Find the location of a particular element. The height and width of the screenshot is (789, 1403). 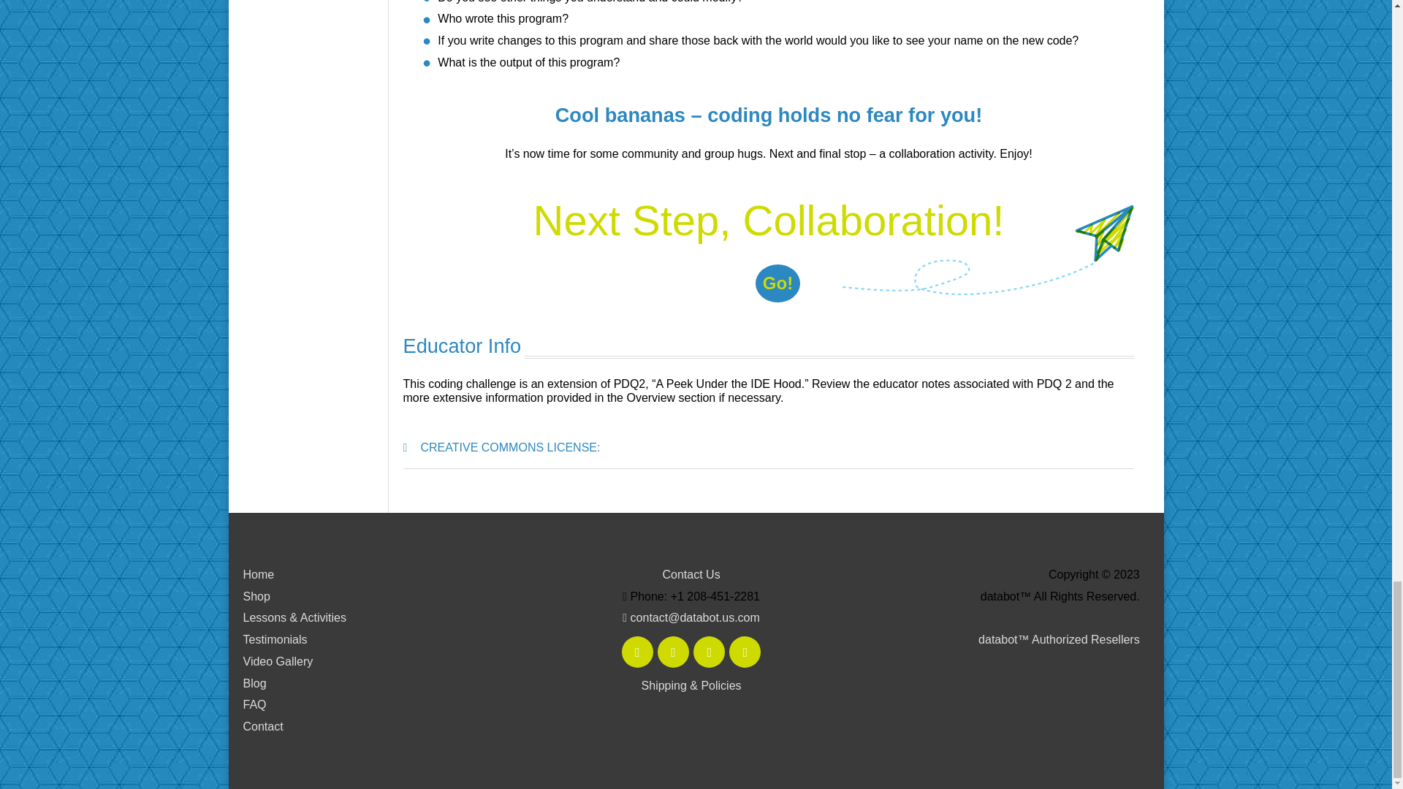

Instagram is located at coordinates (709, 652).